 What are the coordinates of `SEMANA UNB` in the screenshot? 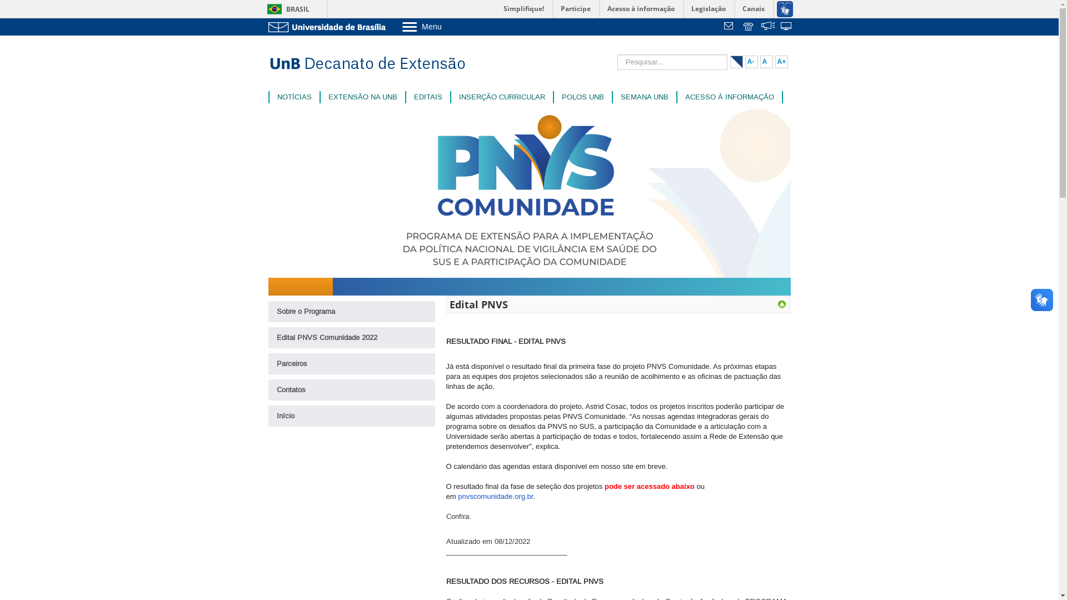 It's located at (644, 97).